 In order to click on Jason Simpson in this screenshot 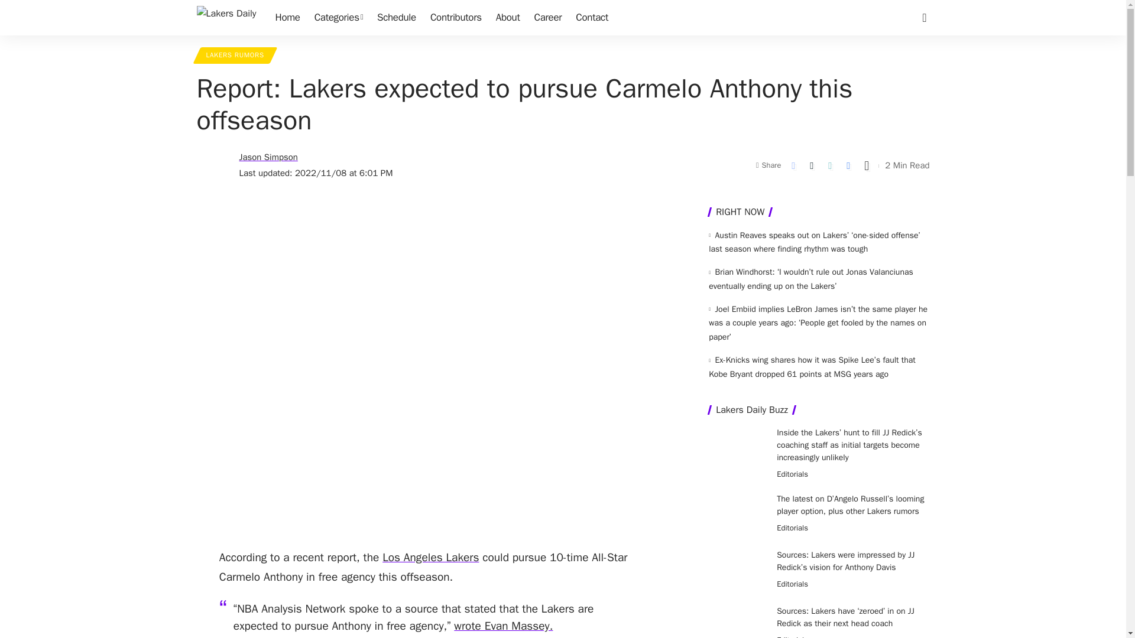, I will do `click(268, 157)`.